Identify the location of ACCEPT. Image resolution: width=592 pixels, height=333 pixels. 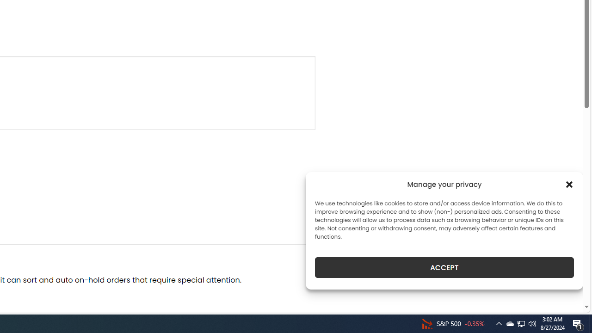
(444, 267).